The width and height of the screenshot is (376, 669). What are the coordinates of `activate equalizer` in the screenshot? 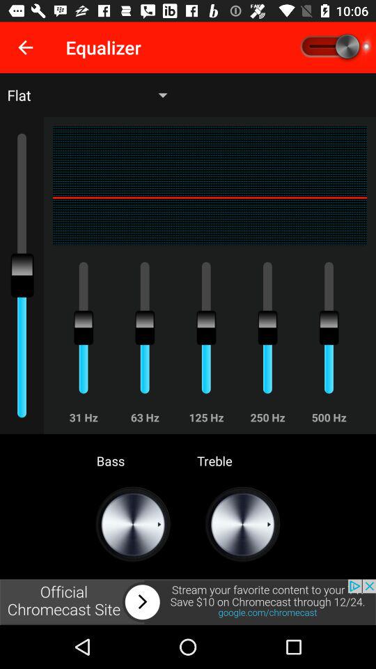 It's located at (334, 47).